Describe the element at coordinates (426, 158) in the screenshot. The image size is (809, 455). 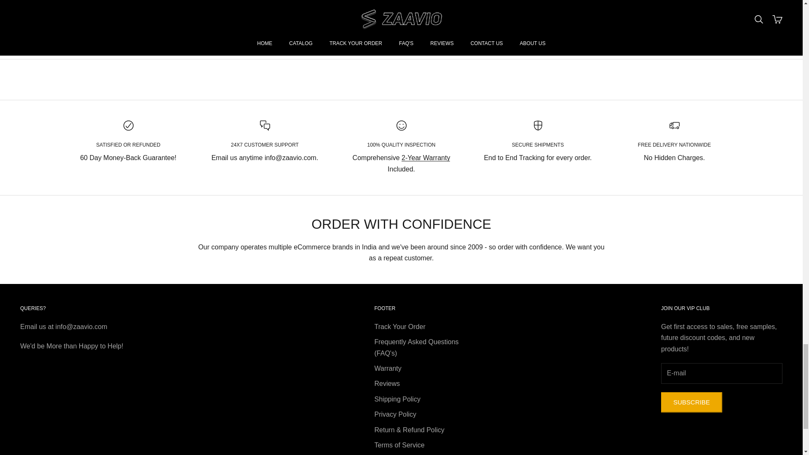
I see `Warranty` at that location.